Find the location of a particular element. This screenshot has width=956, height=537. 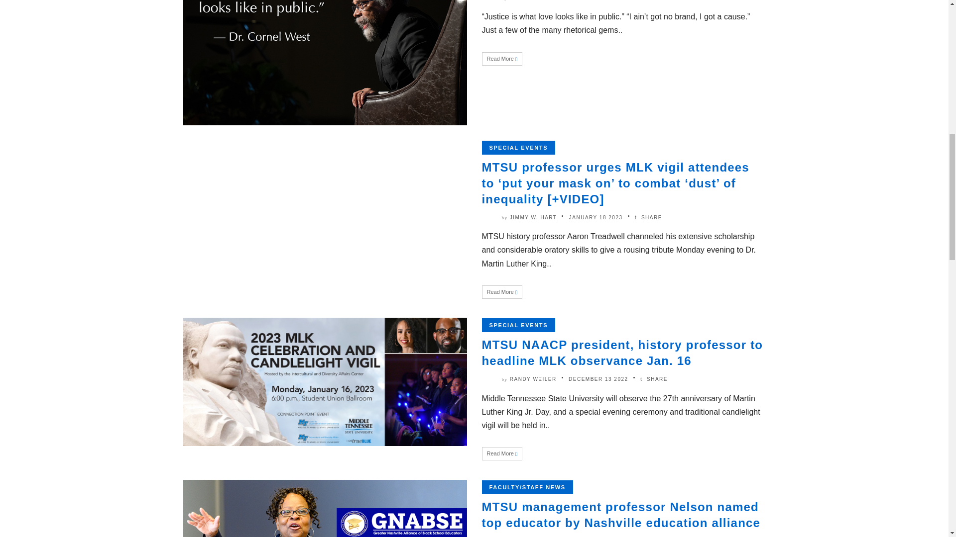

December 13, 2022 1:39 is located at coordinates (598, 379).